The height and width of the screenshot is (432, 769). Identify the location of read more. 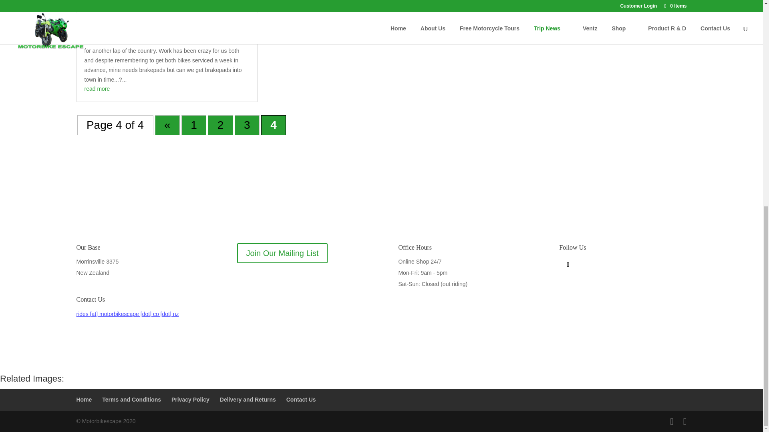
(97, 89).